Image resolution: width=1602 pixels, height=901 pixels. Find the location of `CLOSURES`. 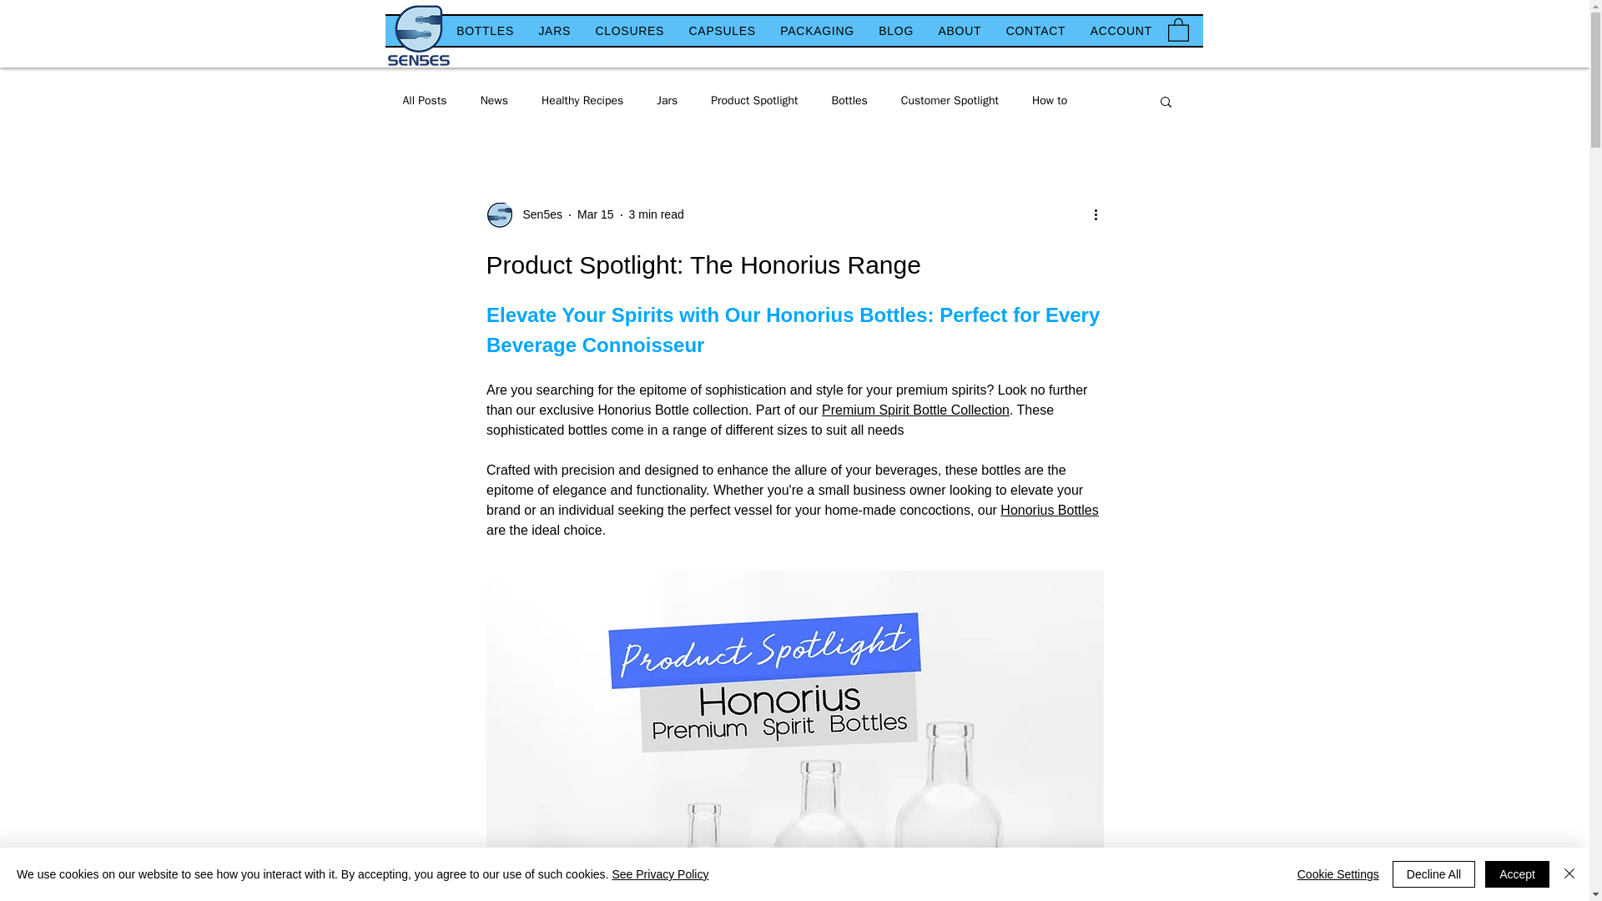

CLOSURES is located at coordinates (629, 31).